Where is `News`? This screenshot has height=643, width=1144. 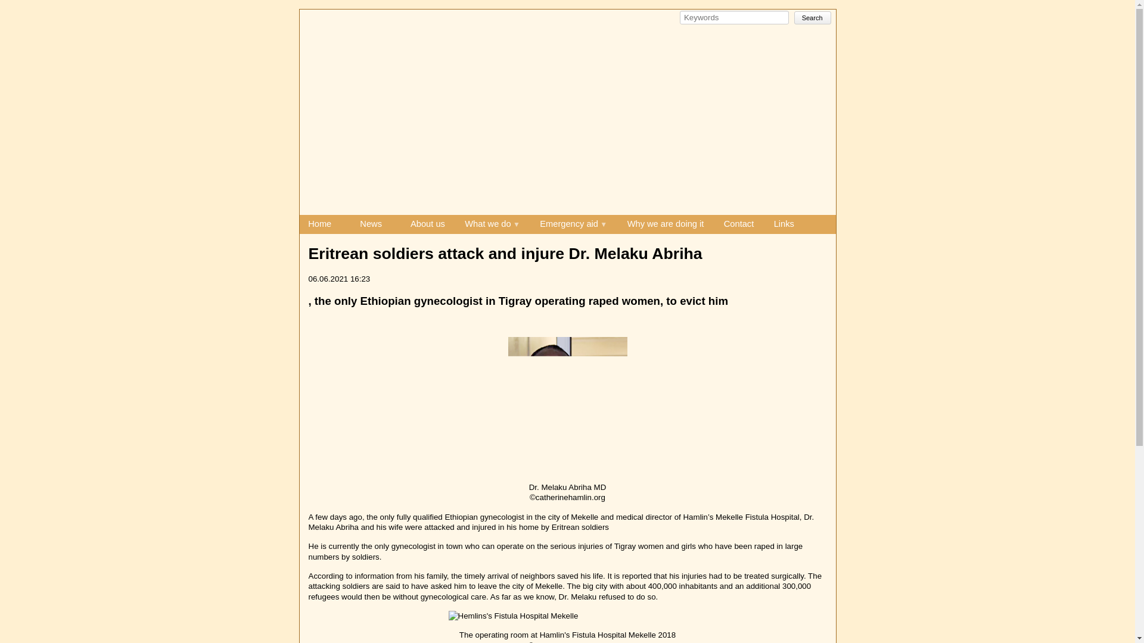
News is located at coordinates (371, 223).